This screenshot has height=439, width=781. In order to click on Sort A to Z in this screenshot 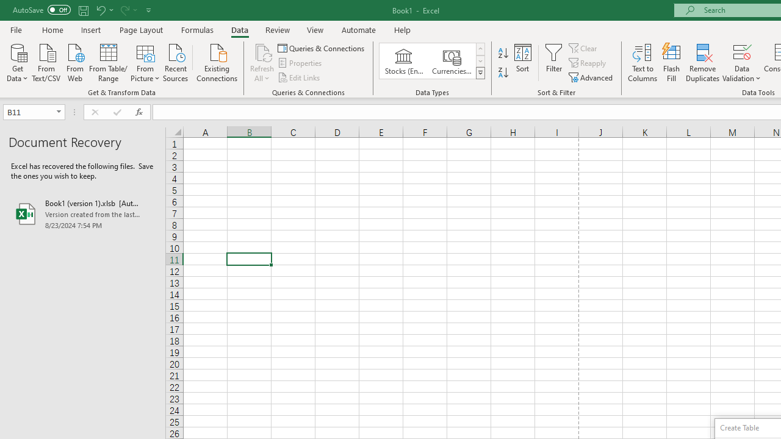, I will do `click(503, 54)`.